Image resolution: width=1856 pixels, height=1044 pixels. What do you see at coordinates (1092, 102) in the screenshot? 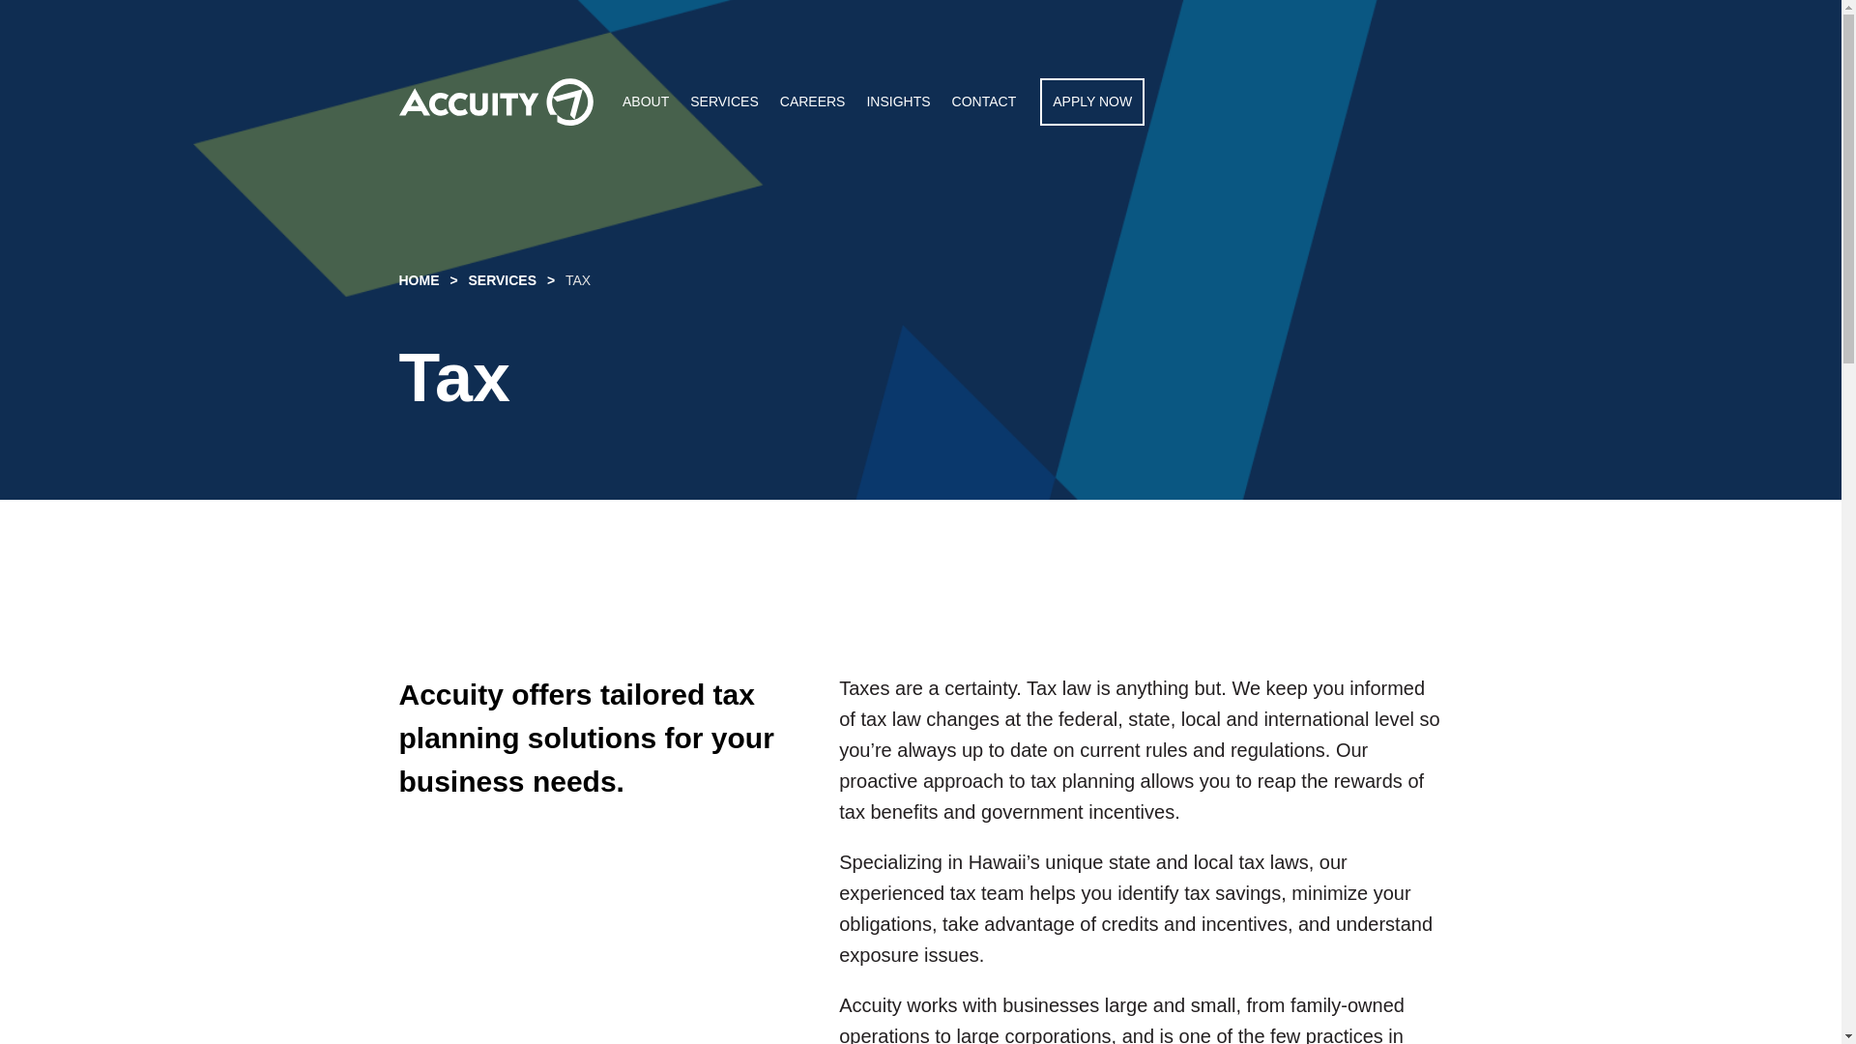
I see `APPLY NOW` at bounding box center [1092, 102].